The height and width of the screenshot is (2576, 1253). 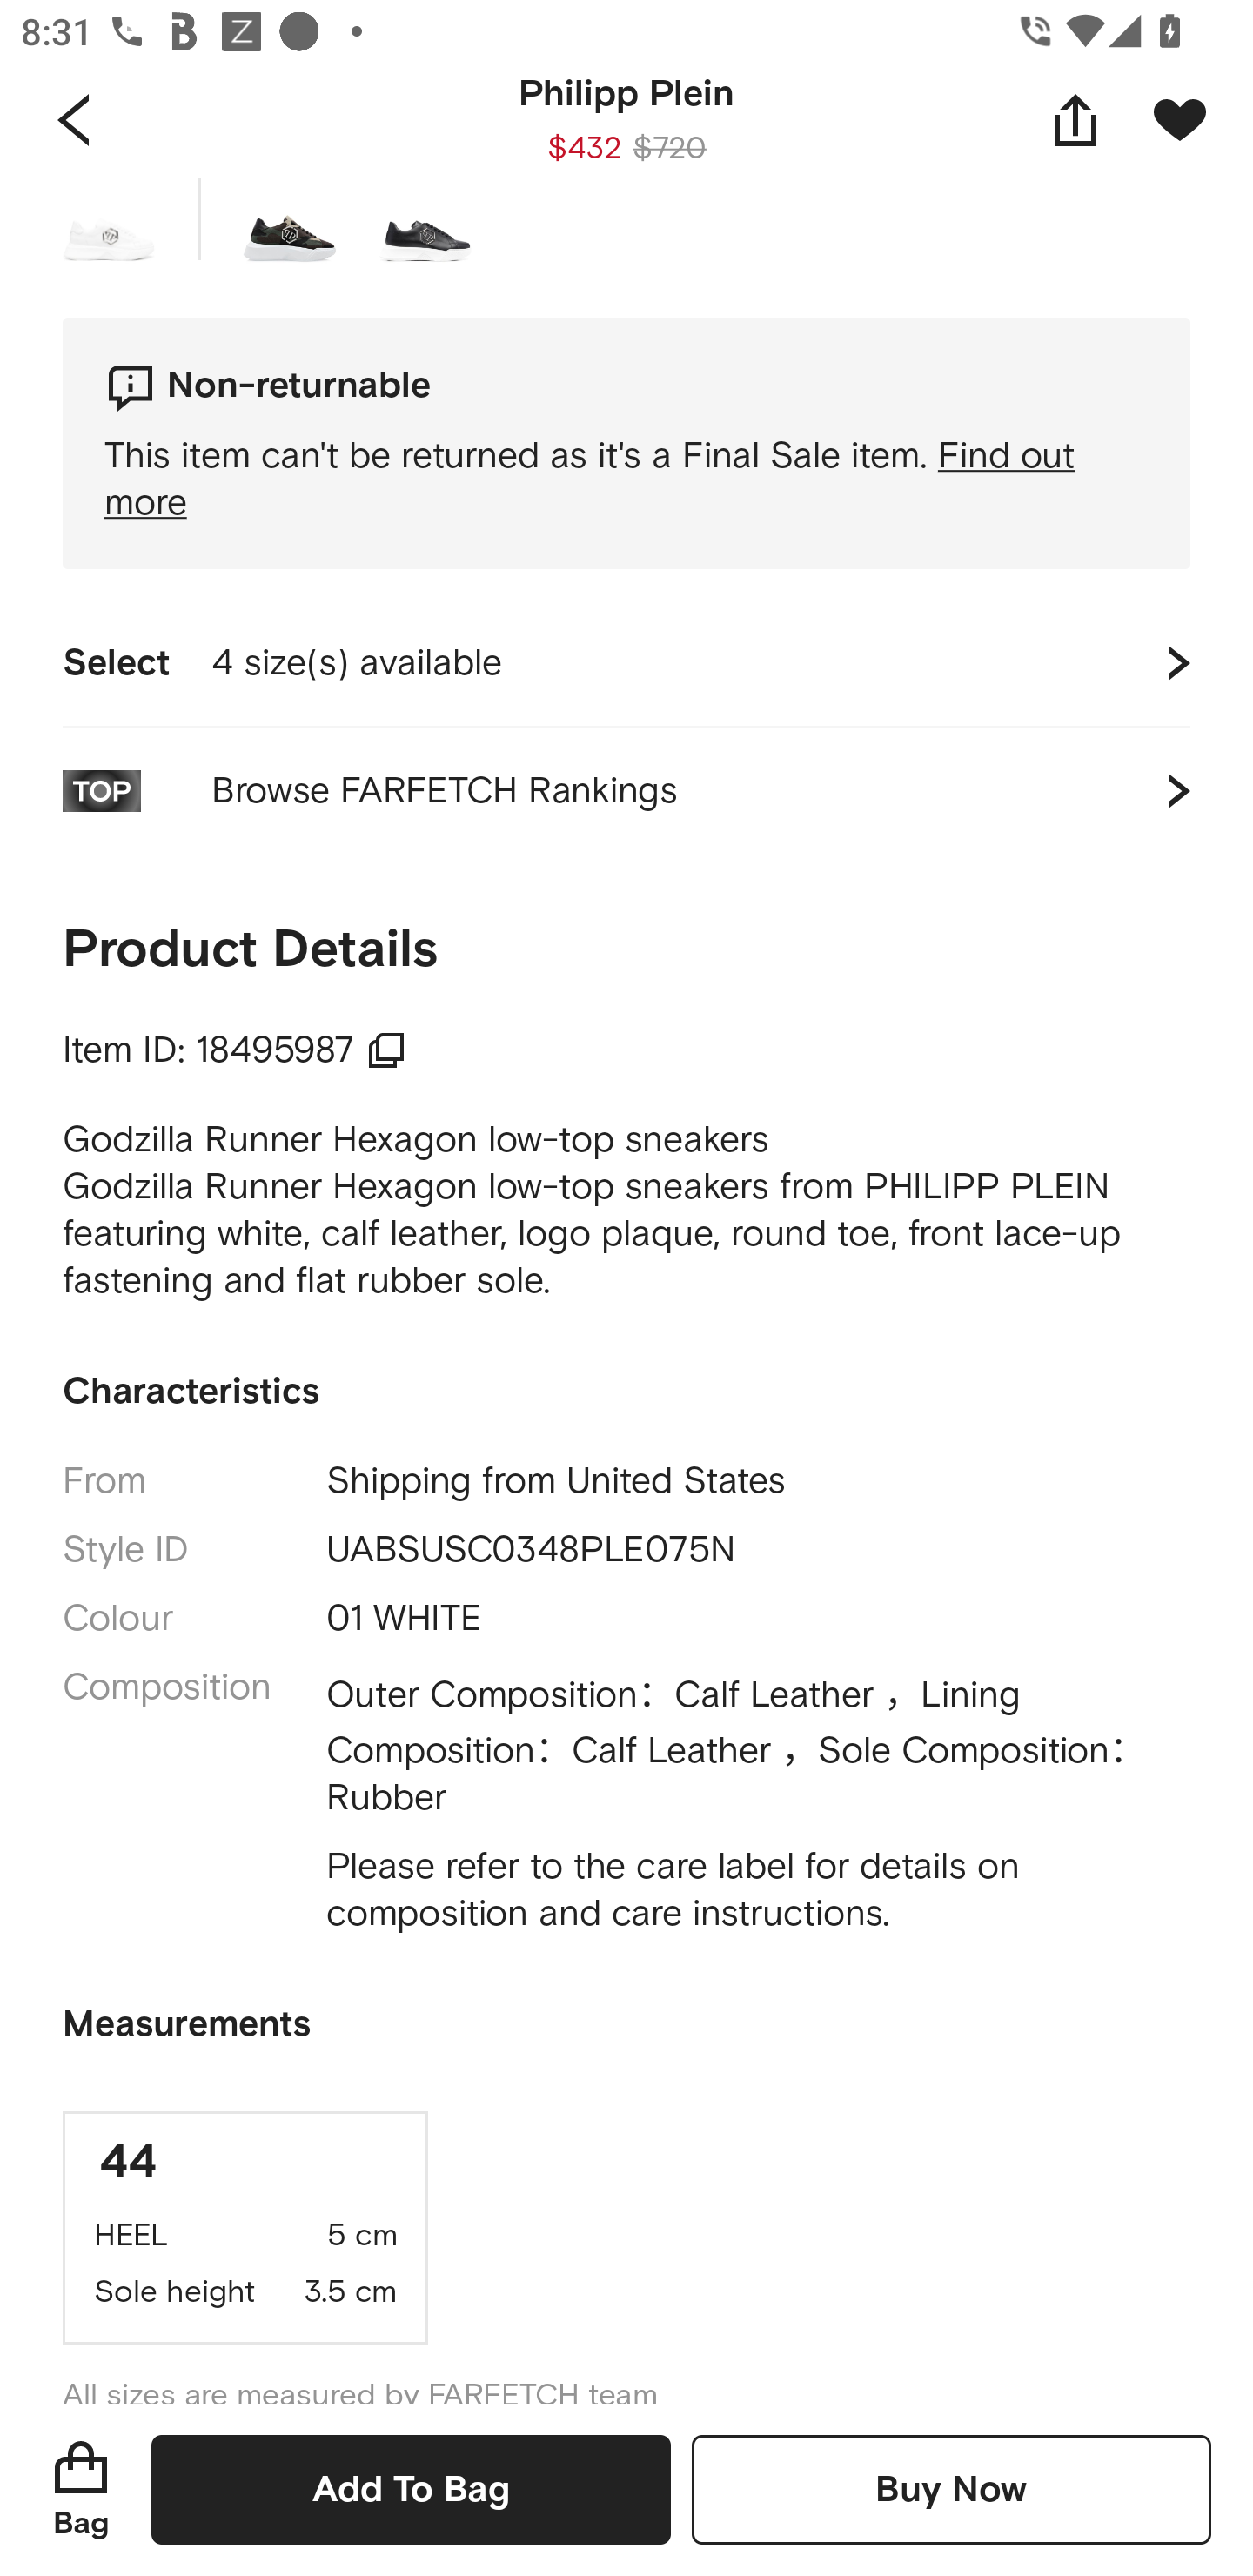 I want to click on Browse FARFETCH Rankings, so click(x=626, y=790).